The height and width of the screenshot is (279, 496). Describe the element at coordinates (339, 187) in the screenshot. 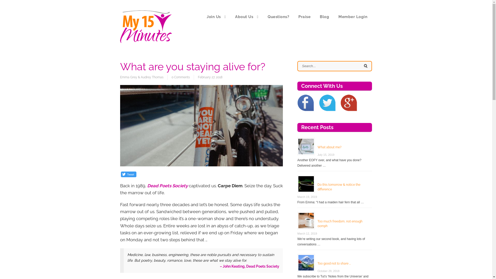

I see `Do this tomorrow & notice the difference` at that location.